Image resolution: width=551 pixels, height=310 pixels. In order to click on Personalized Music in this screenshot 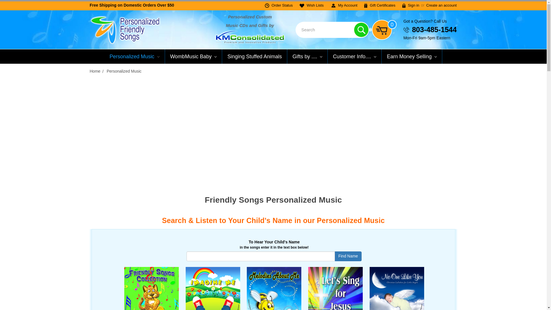, I will do `click(135, 56)`.